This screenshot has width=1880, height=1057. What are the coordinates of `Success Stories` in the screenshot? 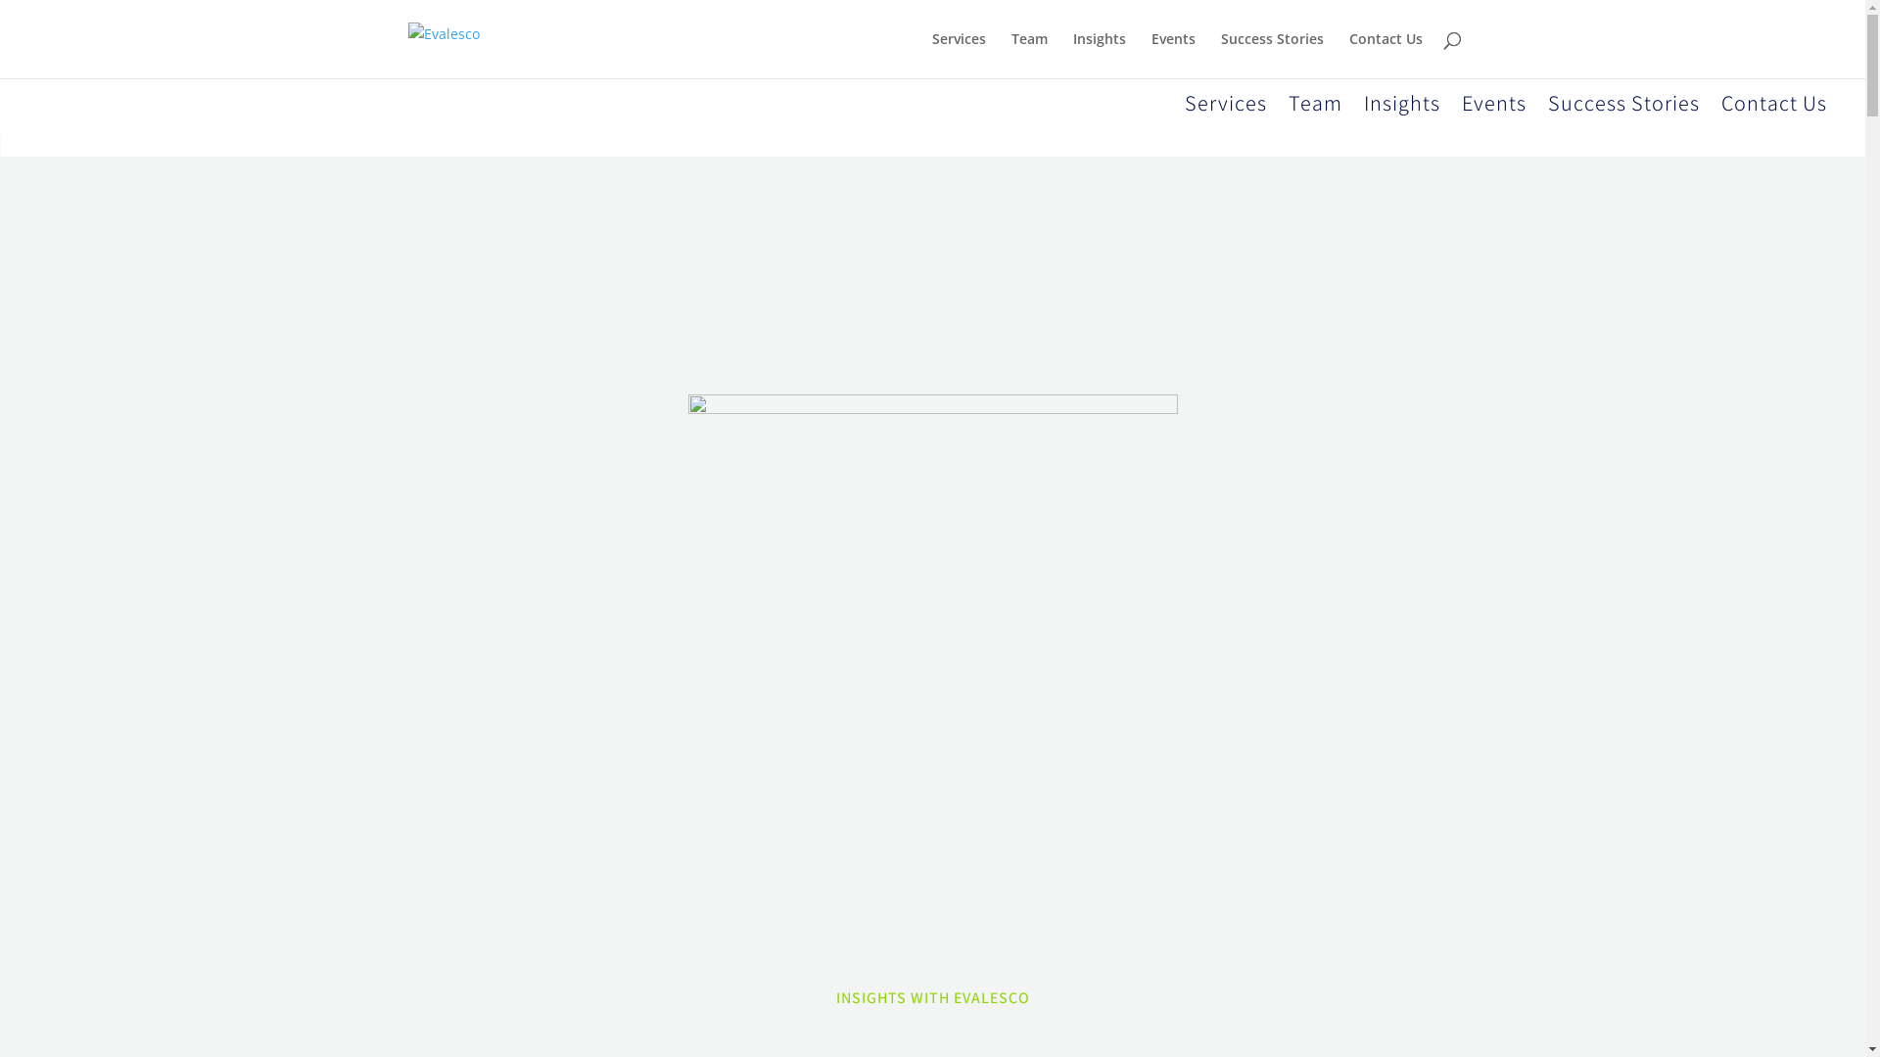 It's located at (1271, 55).